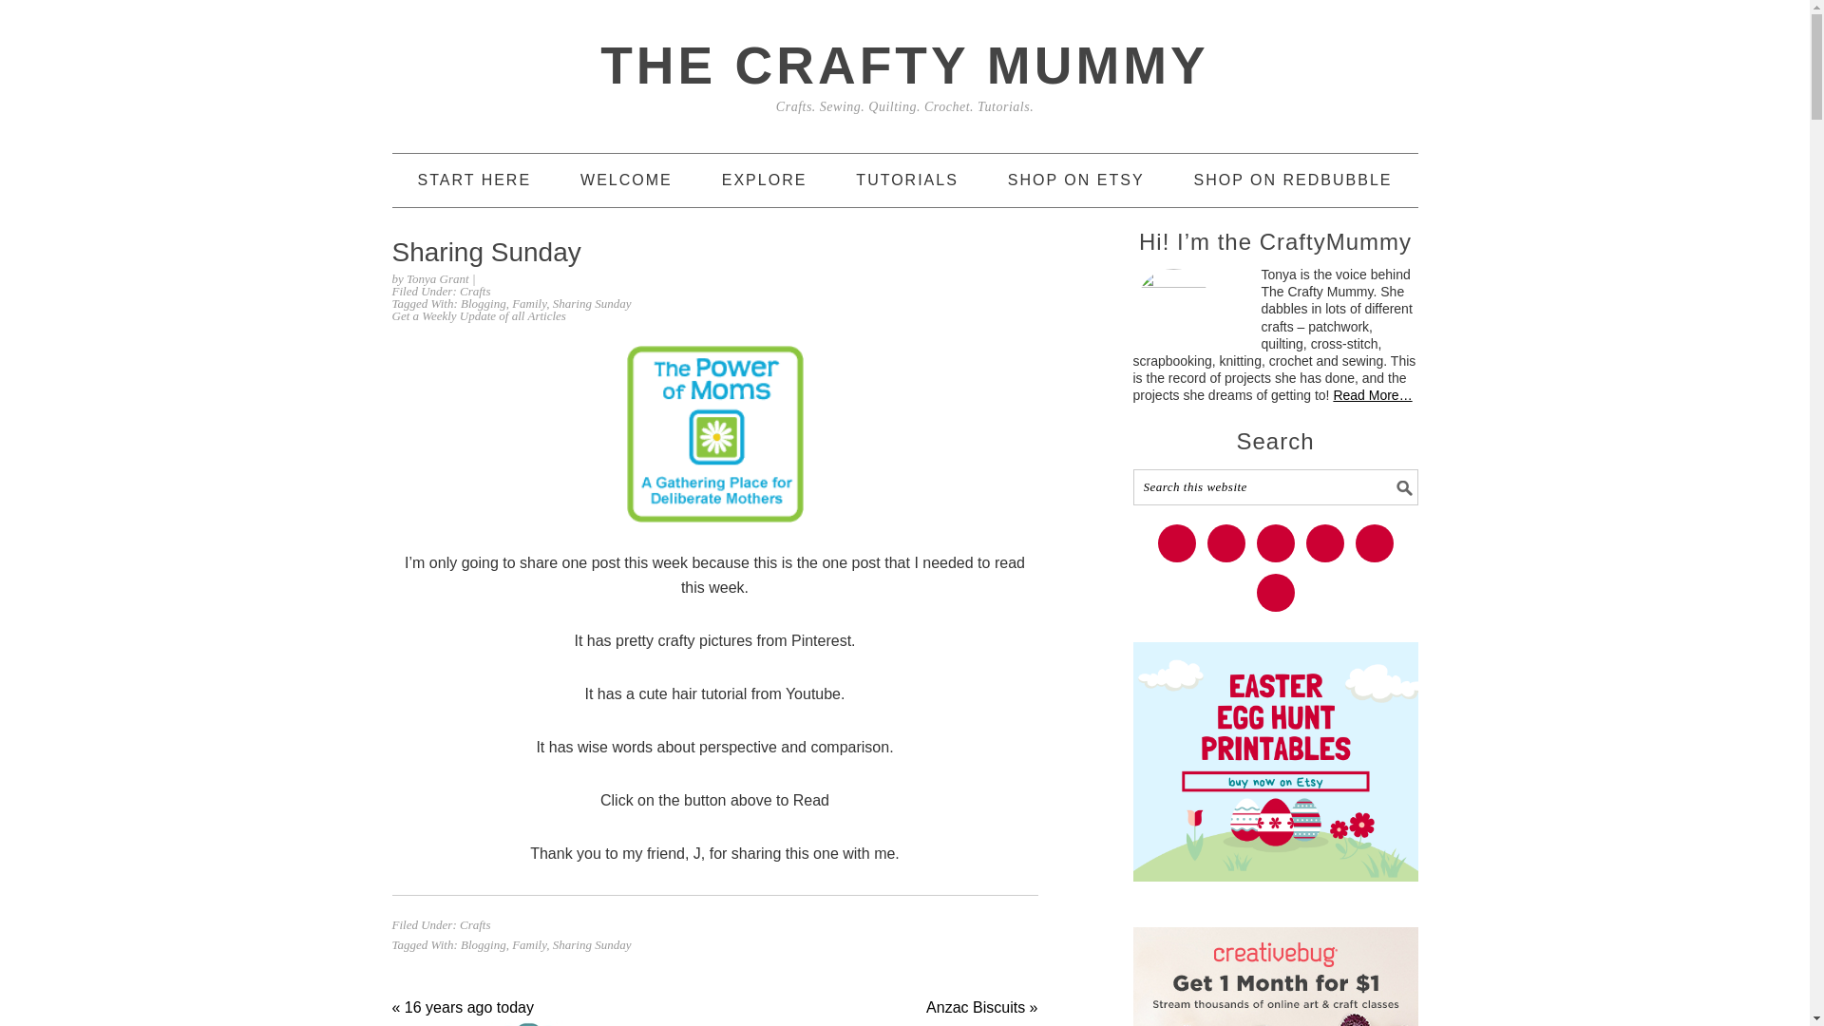 The height and width of the screenshot is (1026, 1824). Describe the element at coordinates (903, 65) in the screenshot. I see `THE CRAFTY MUMMY` at that location.